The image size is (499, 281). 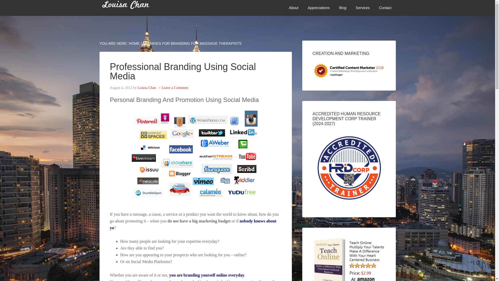 What do you see at coordinates (182, 71) in the screenshot?
I see `Professional Branding Using Social Media` at bounding box center [182, 71].